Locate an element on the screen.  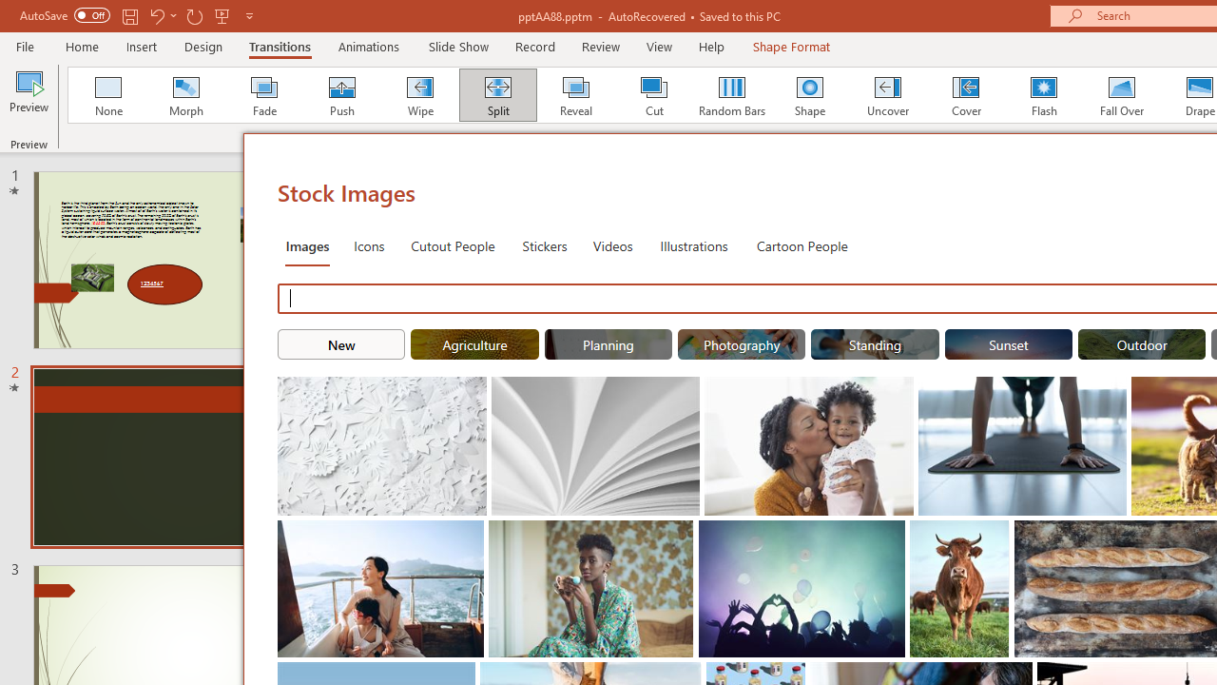
"Photography" Stock Images. is located at coordinates (742, 344).